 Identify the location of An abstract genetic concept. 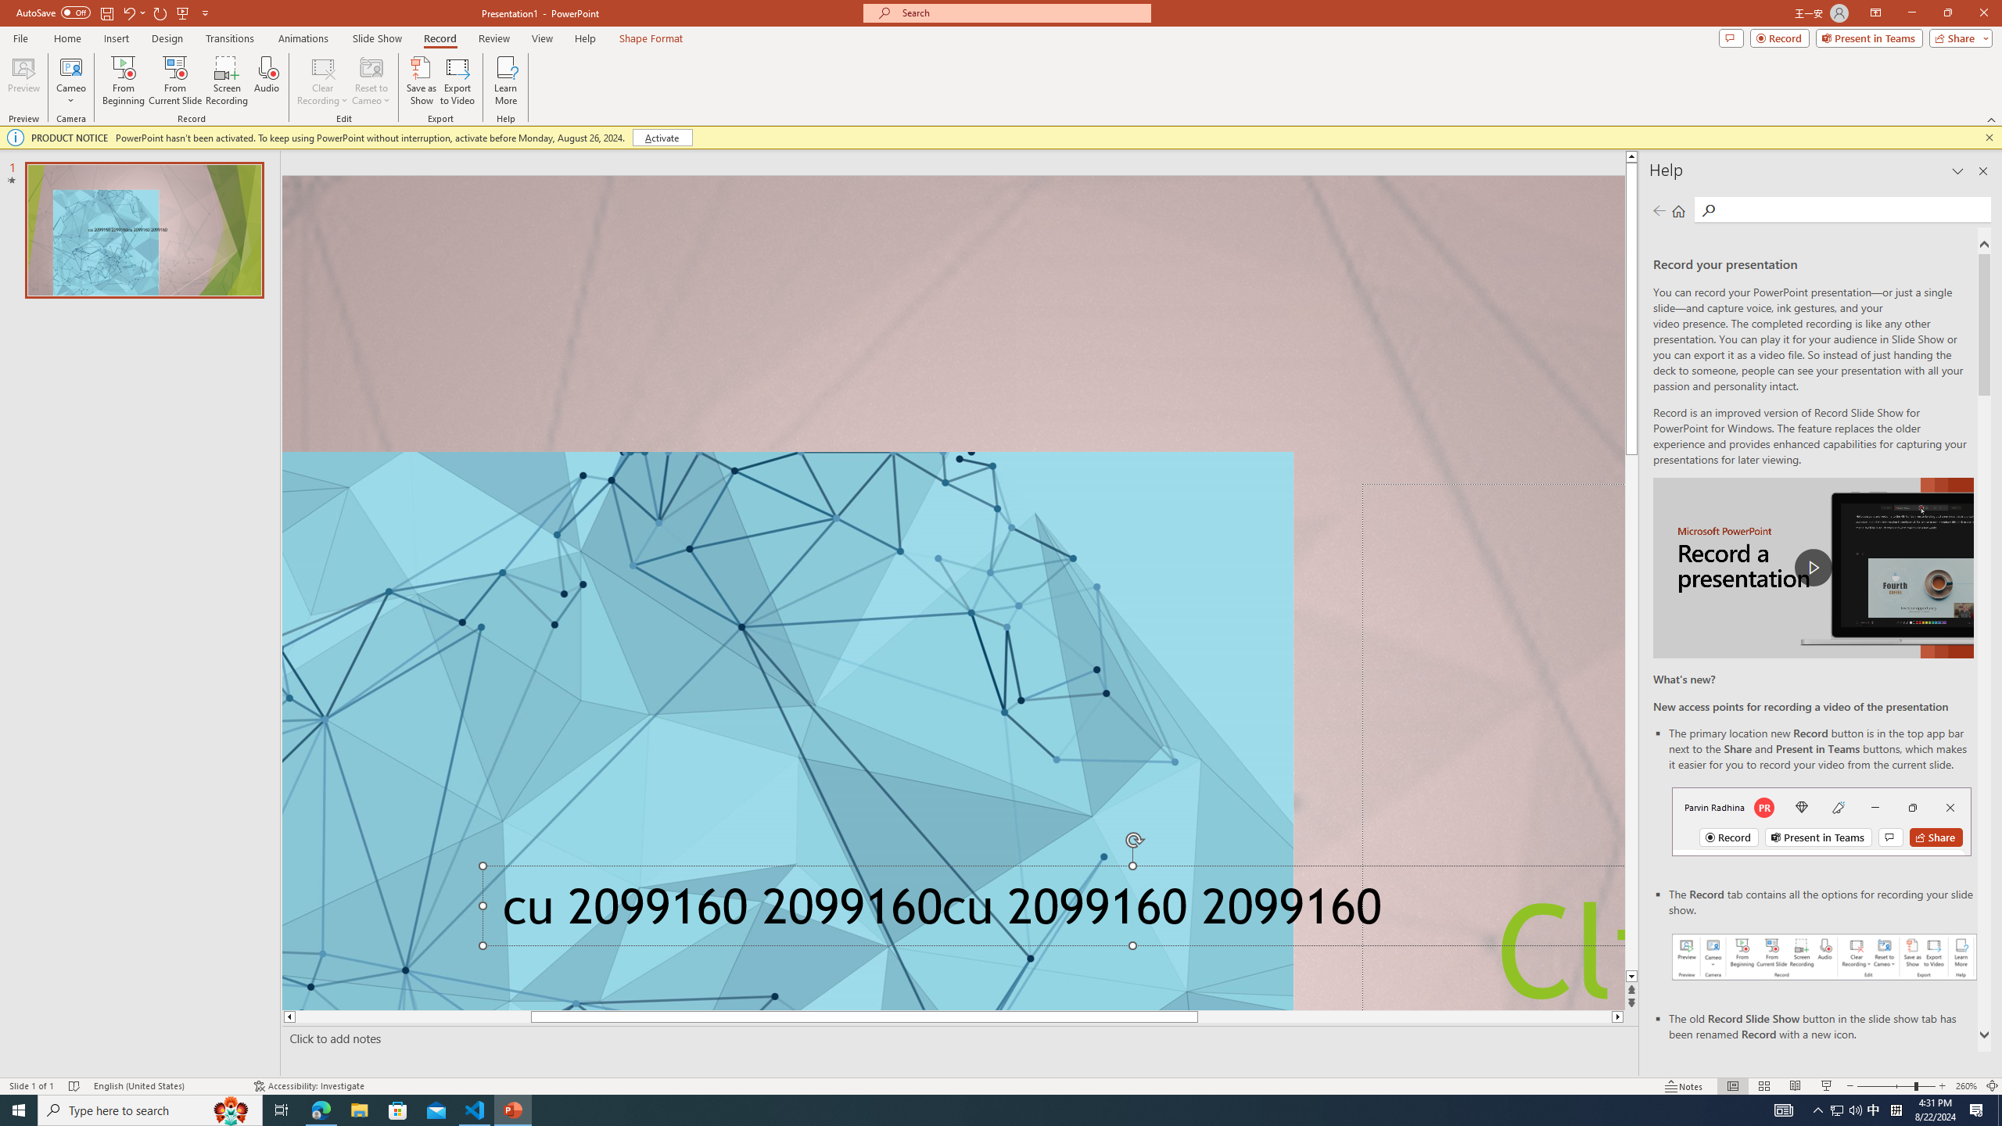
(953, 593).